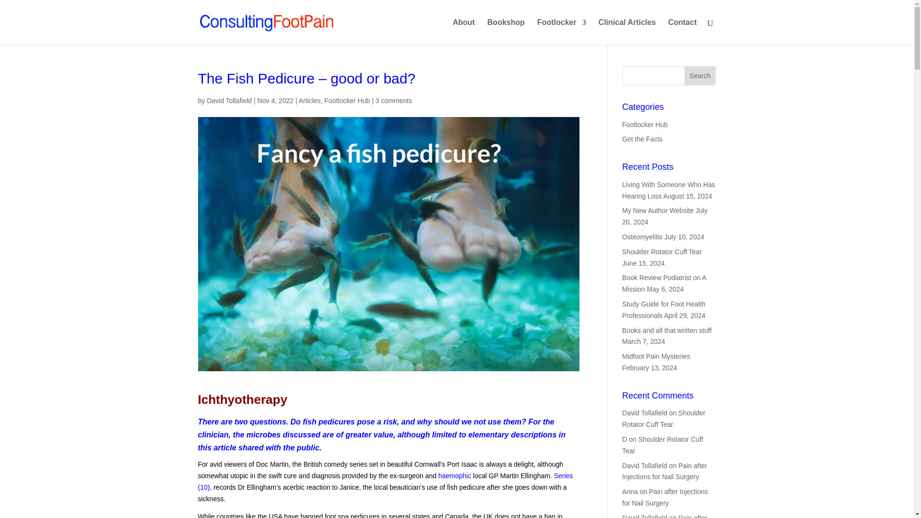  Describe the element at coordinates (506, 32) in the screenshot. I see `Bookshop` at that location.